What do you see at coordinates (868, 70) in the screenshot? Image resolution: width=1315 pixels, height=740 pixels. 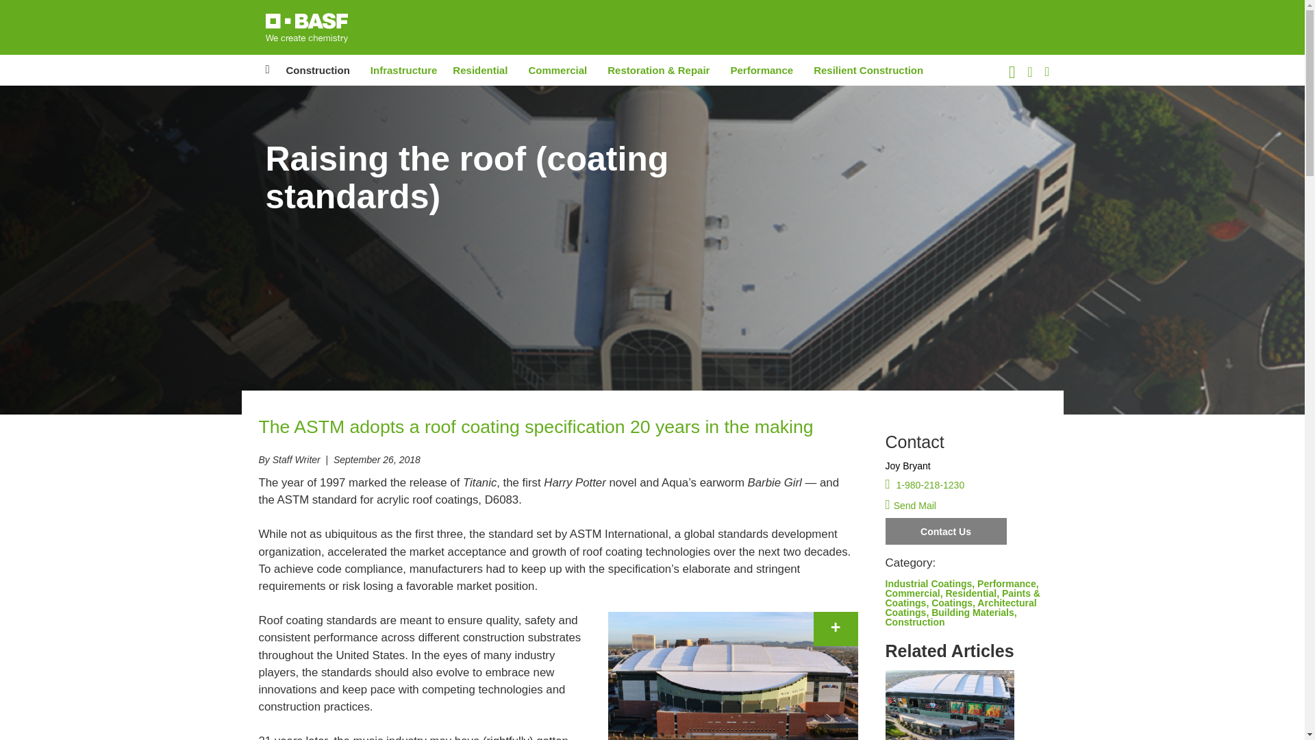 I see `Resilient Construction` at bounding box center [868, 70].